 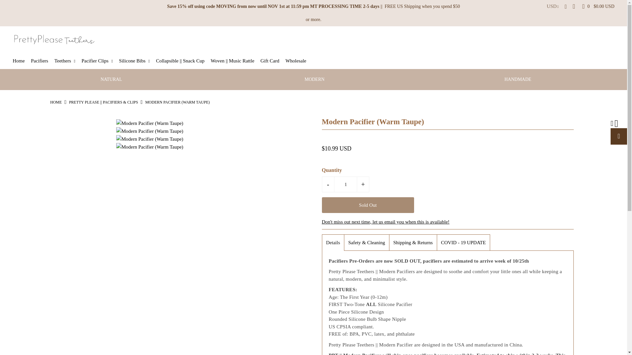 I want to click on Wholesale, so click(x=298, y=61).